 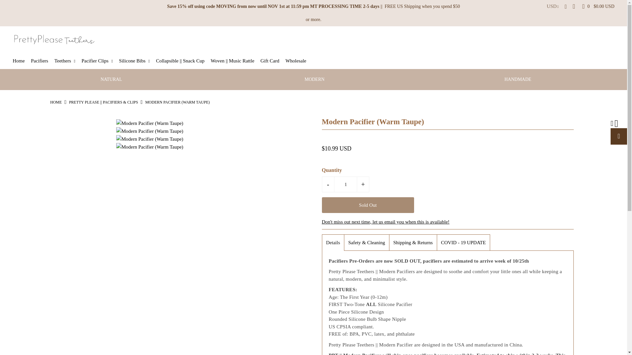 I want to click on Wholesale, so click(x=298, y=61).